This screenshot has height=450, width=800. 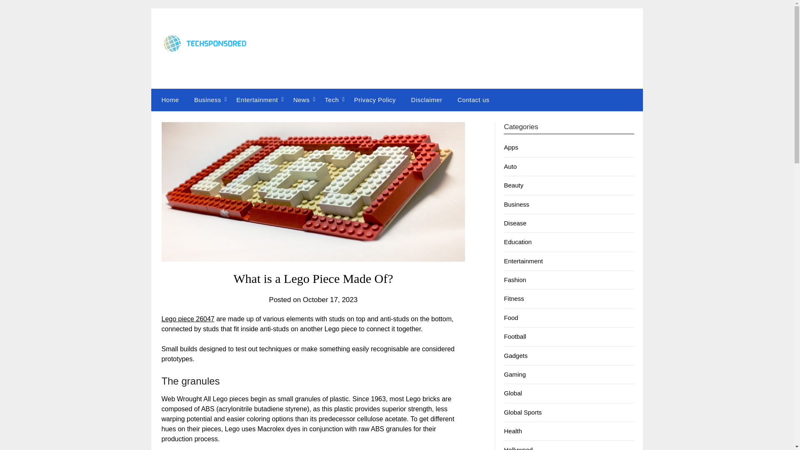 I want to click on Business, so click(x=207, y=100).